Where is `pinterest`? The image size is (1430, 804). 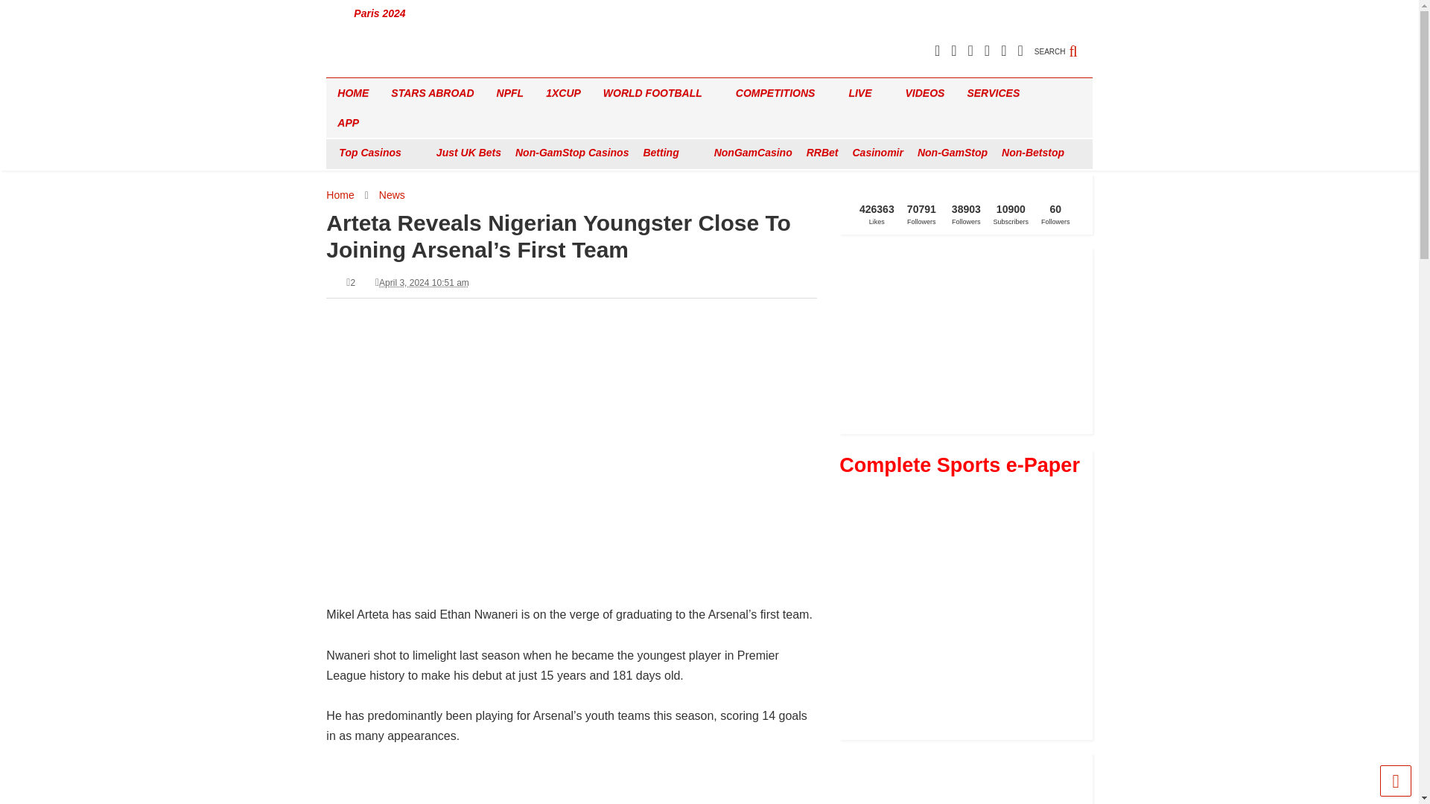 pinterest is located at coordinates (970, 51).